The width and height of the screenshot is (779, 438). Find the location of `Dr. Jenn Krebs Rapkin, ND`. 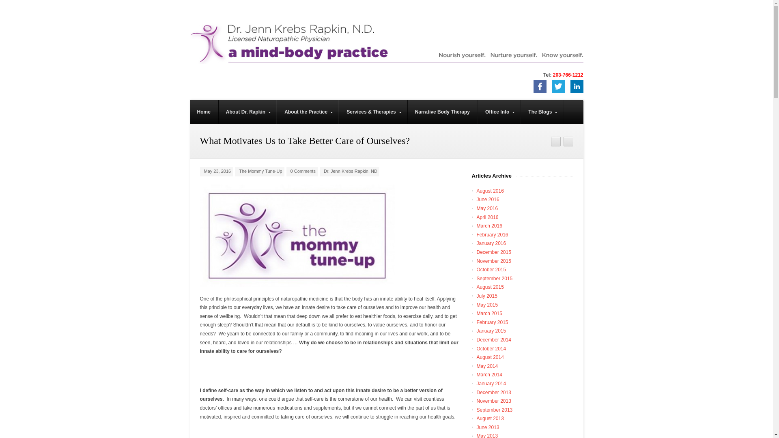

Dr. Jenn Krebs Rapkin, ND is located at coordinates (351, 171).